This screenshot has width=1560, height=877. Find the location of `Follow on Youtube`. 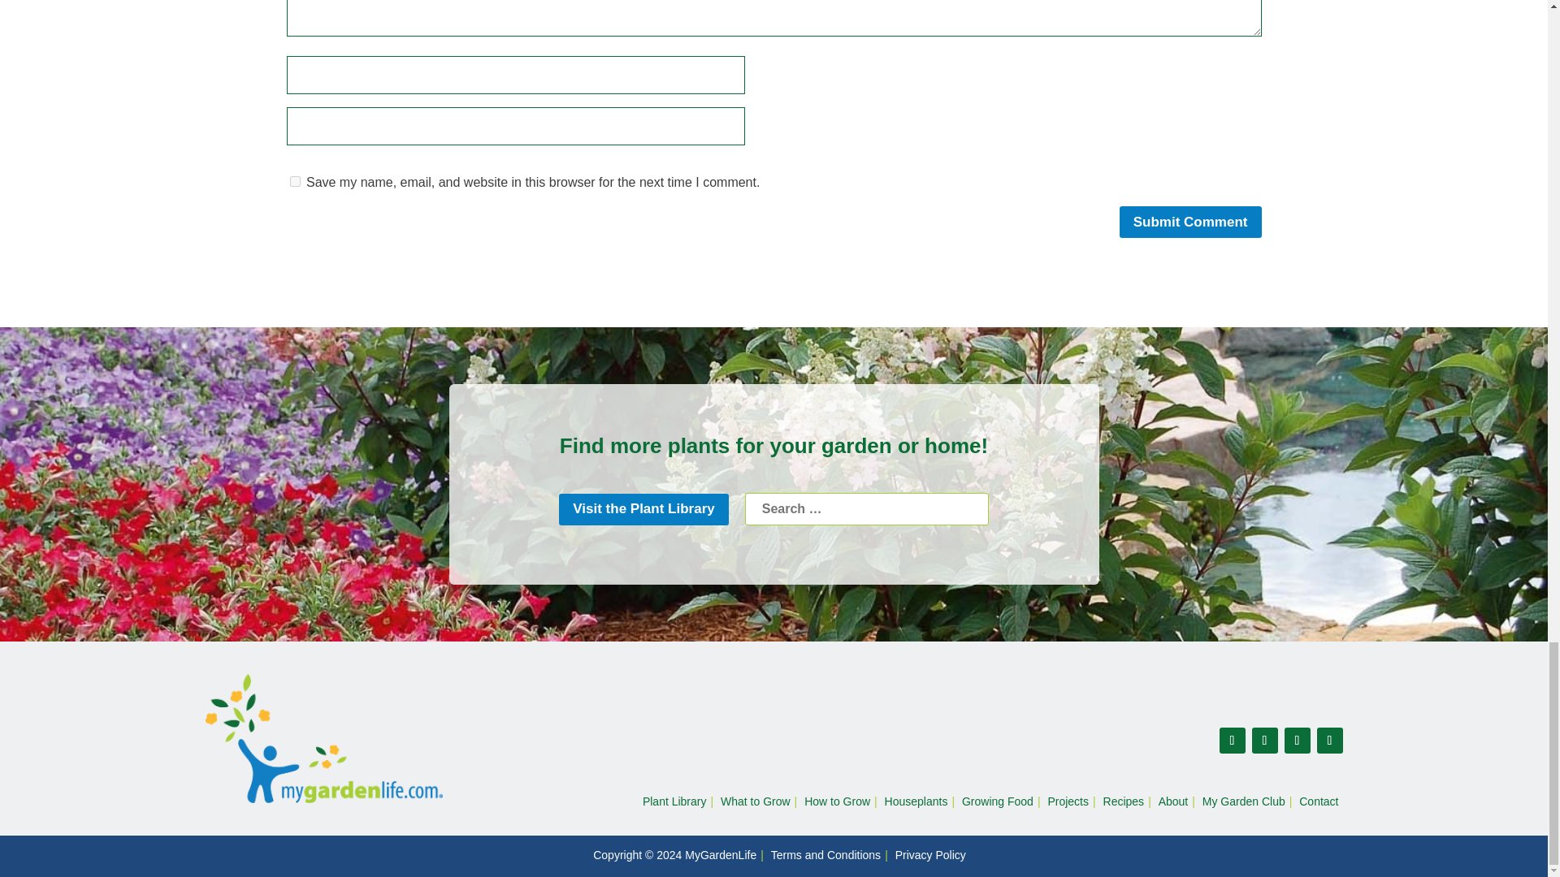

Follow on Youtube is located at coordinates (1329, 741).